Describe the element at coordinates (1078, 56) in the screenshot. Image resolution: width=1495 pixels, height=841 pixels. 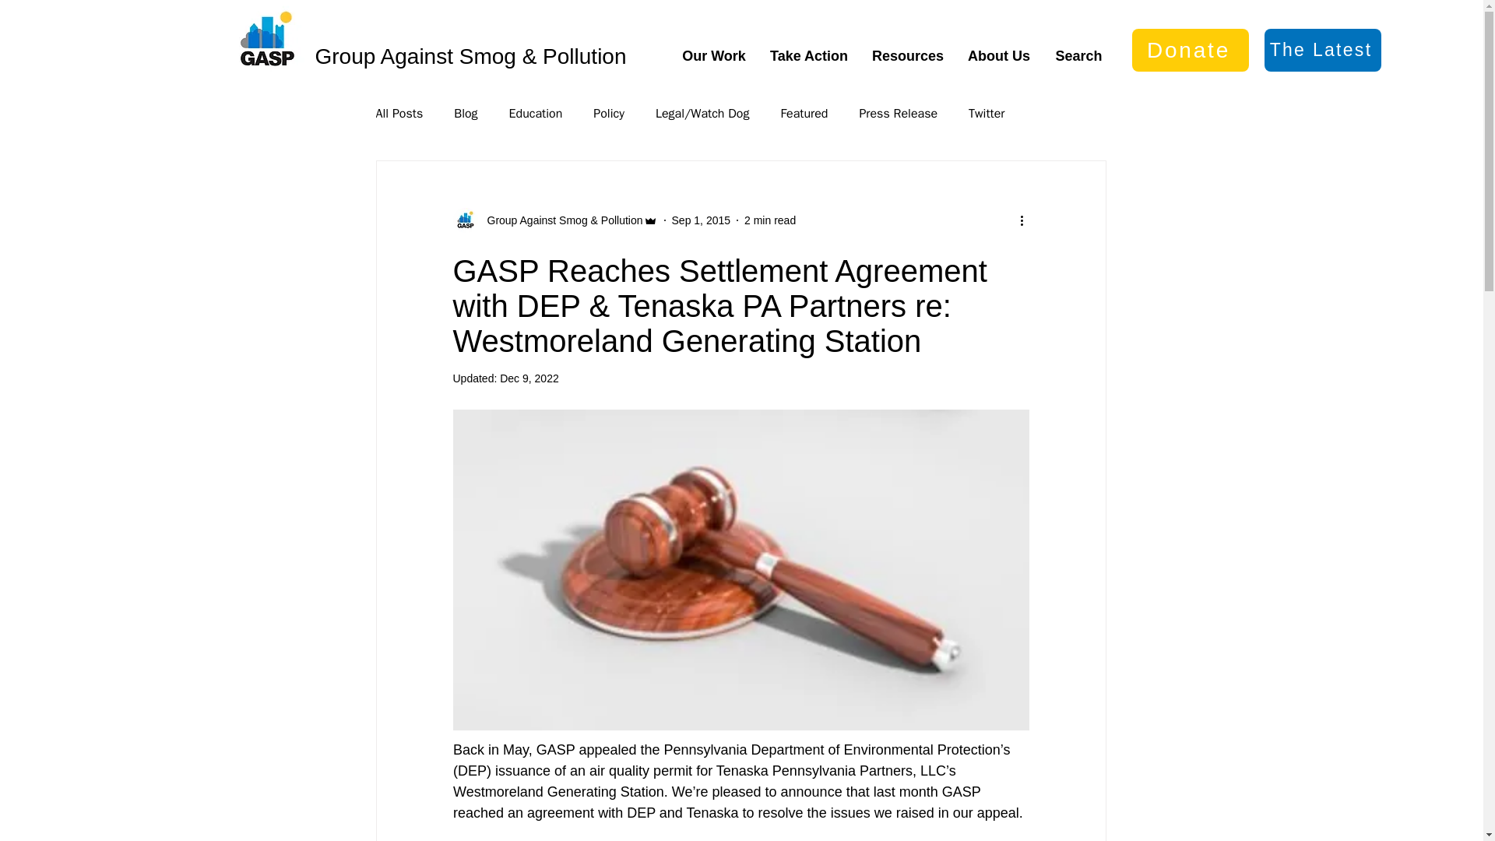
I see `Search` at that location.